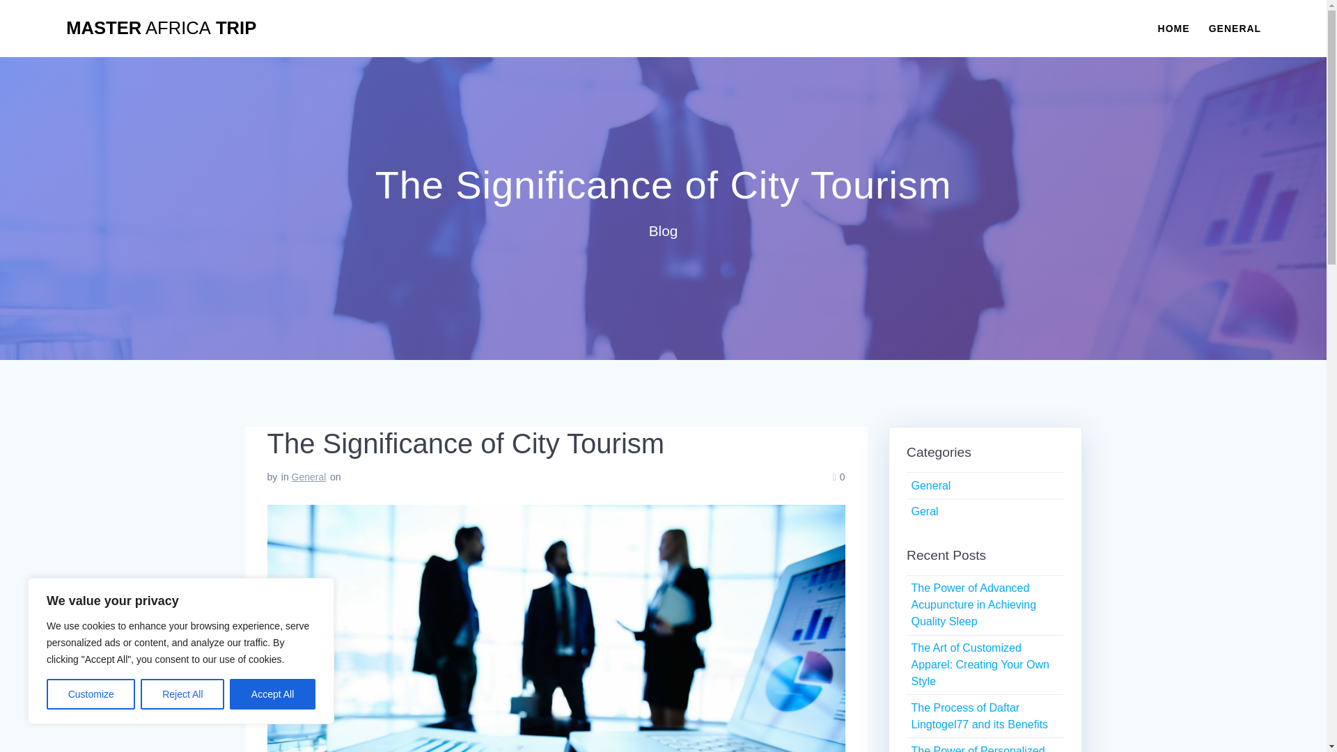 This screenshot has width=1337, height=752. I want to click on General, so click(308, 477).